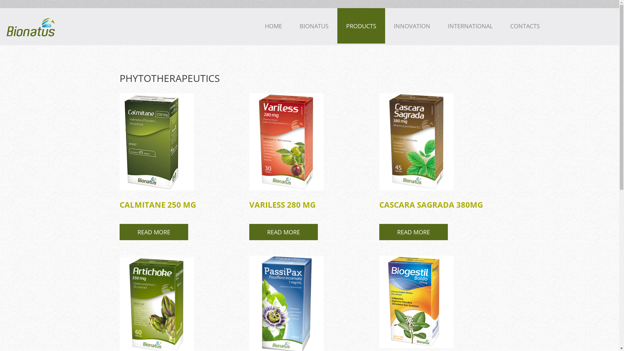 This screenshot has height=351, width=624. What do you see at coordinates (314, 26) in the screenshot?
I see `BIONATUS` at bounding box center [314, 26].